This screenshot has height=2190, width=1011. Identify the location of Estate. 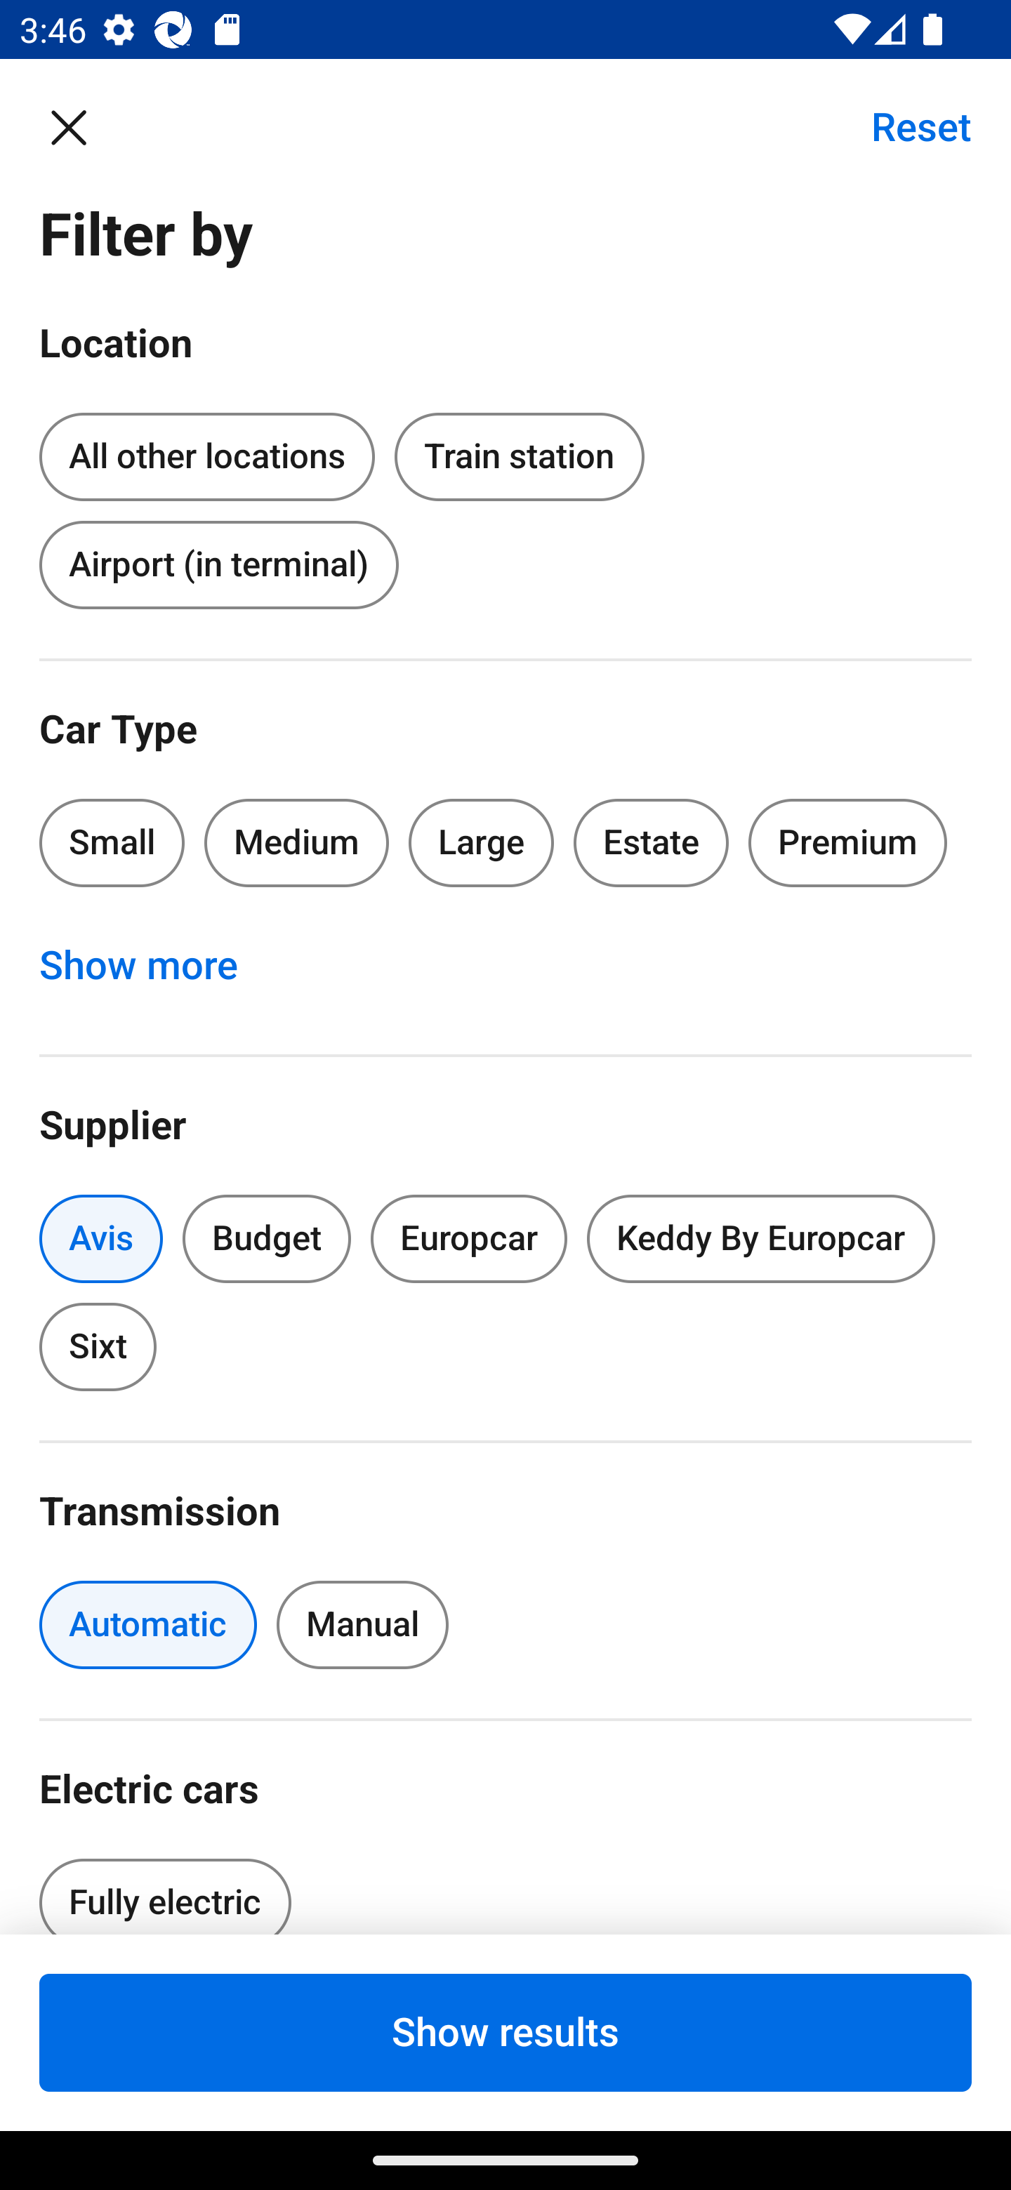
(652, 842).